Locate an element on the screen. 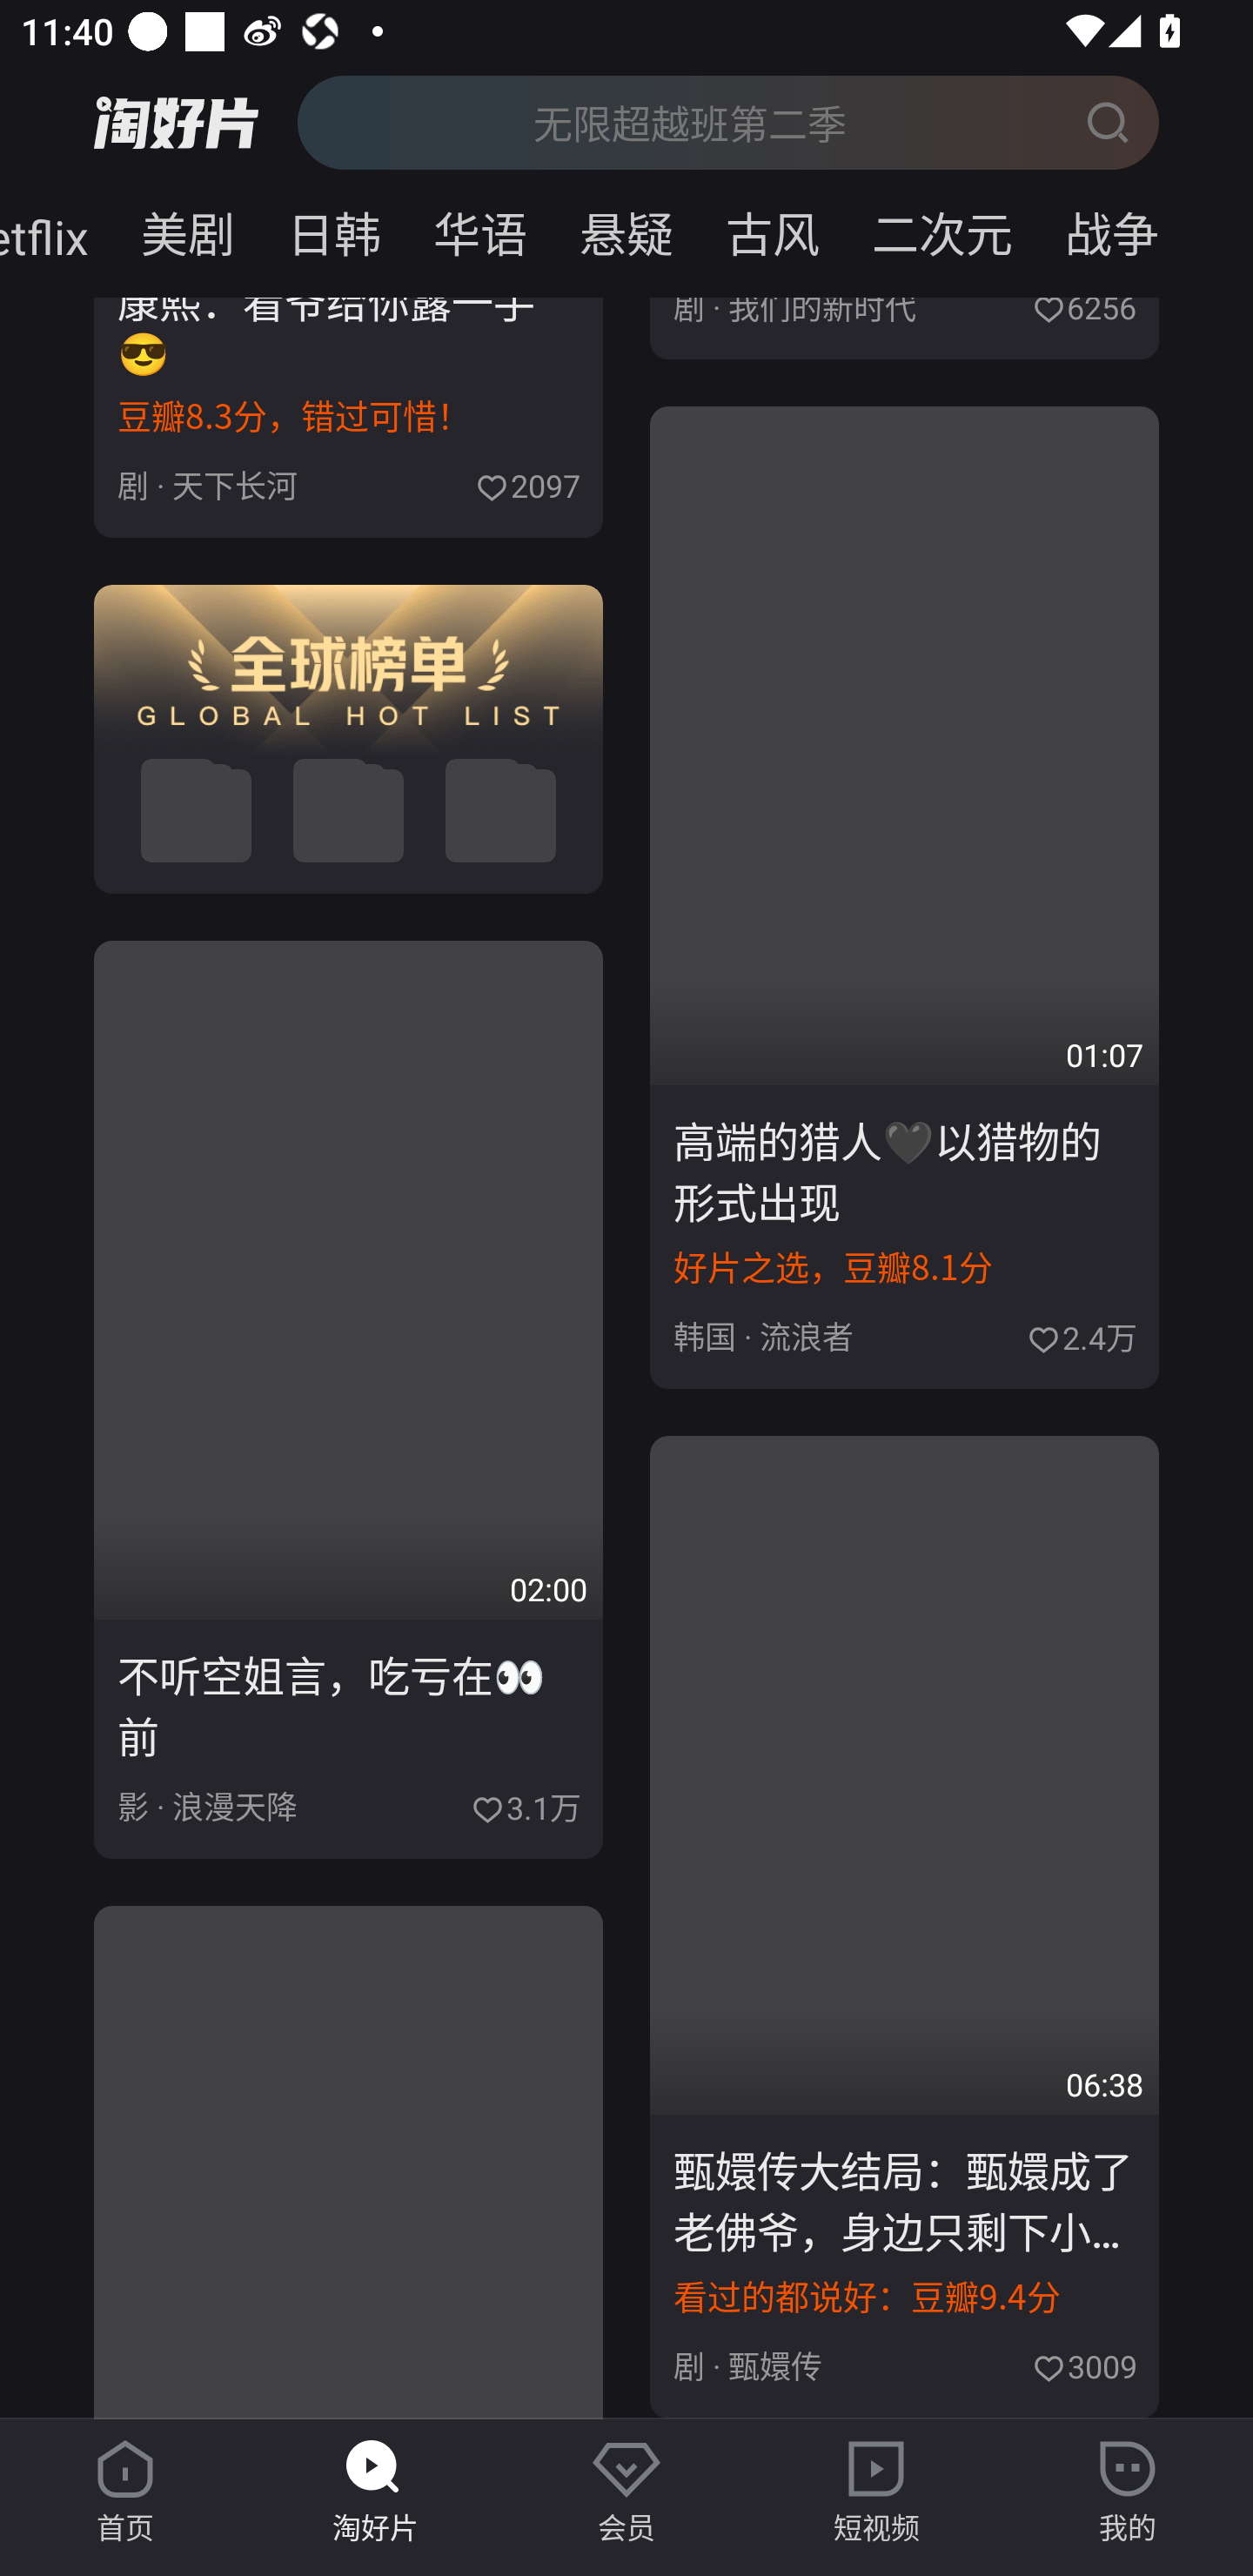 The height and width of the screenshot is (2576, 1253). 首页 is located at coordinates (125, 2492).